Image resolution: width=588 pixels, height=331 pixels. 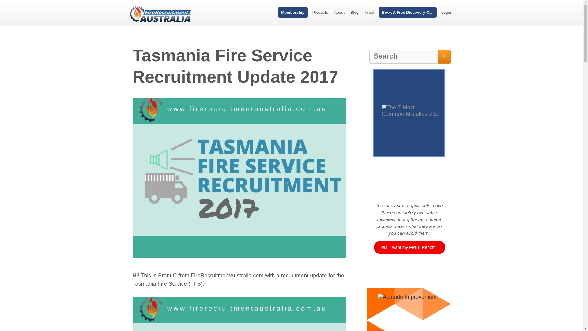 I want to click on About, so click(x=339, y=12).